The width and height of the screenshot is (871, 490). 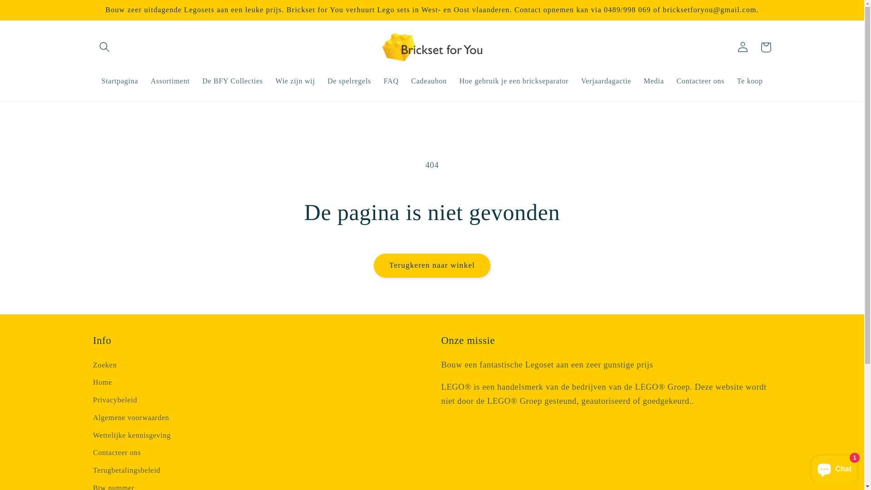 What do you see at coordinates (115, 400) in the screenshot?
I see `Privacybeleid` at bounding box center [115, 400].